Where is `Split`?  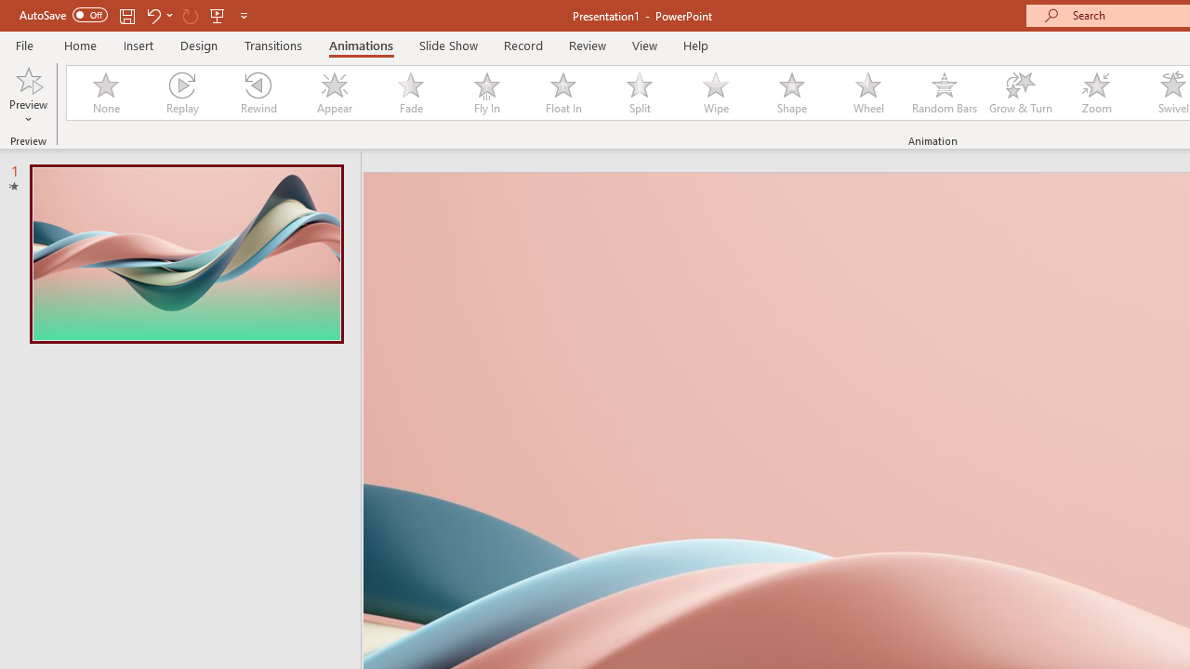
Split is located at coordinates (640, 93).